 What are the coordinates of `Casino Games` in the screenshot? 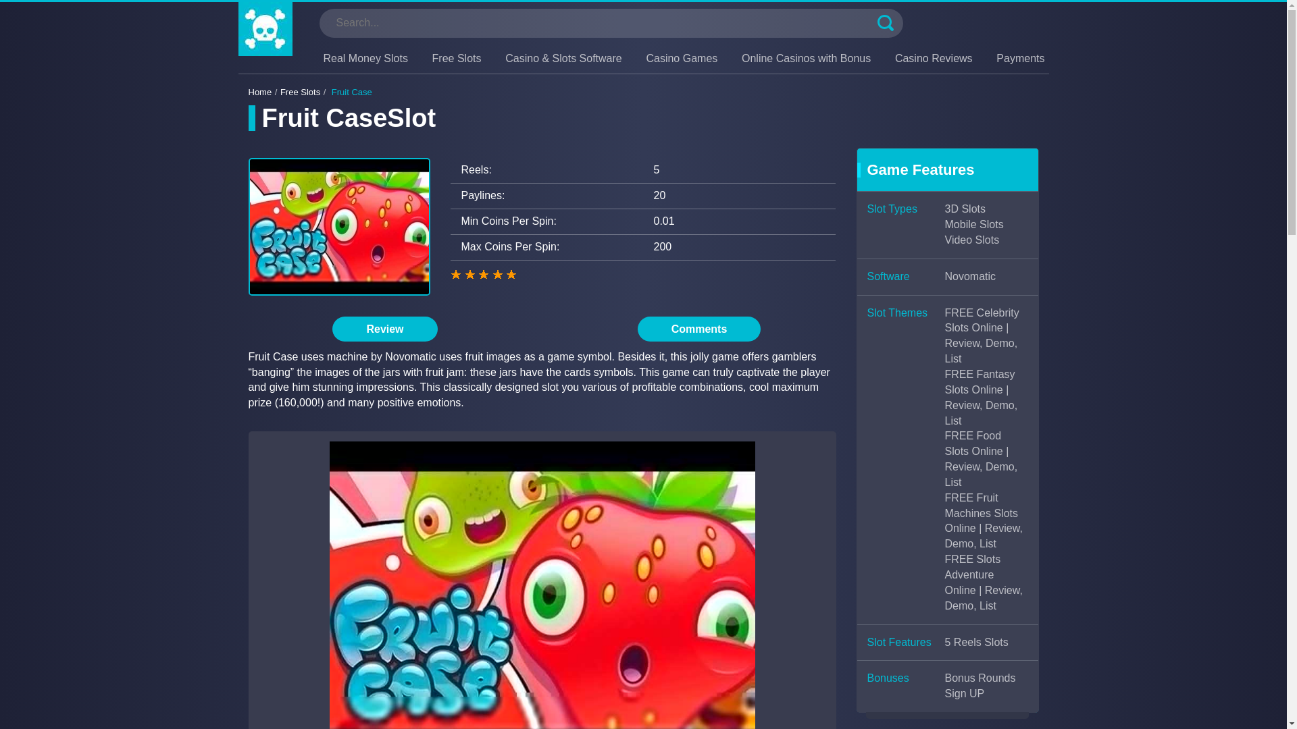 It's located at (681, 58).